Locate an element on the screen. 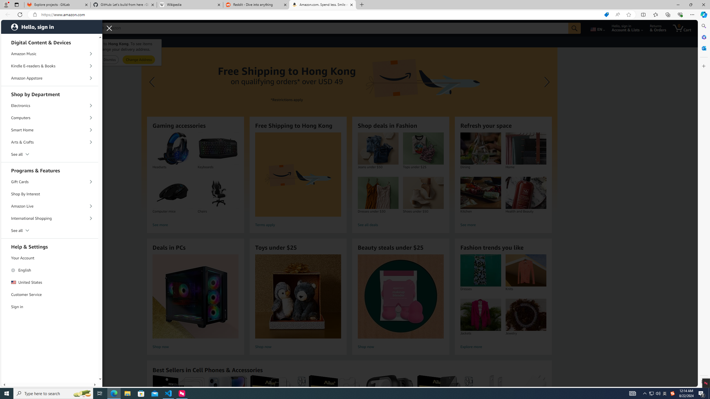 The height and width of the screenshot is (399, 710). Gift Cards is located at coordinates (50, 182).